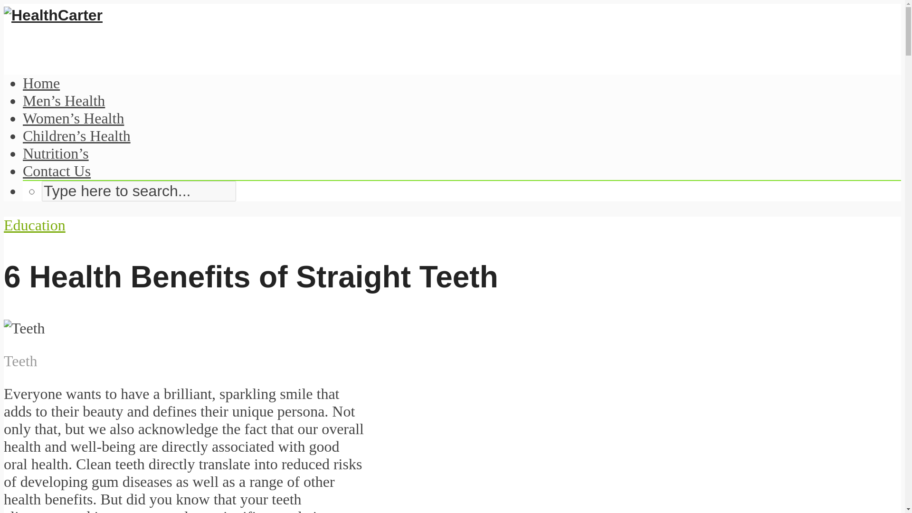  What do you see at coordinates (53, 15) in the screenshot?
I see `HealthCarter` at bounding box center [53, 15].